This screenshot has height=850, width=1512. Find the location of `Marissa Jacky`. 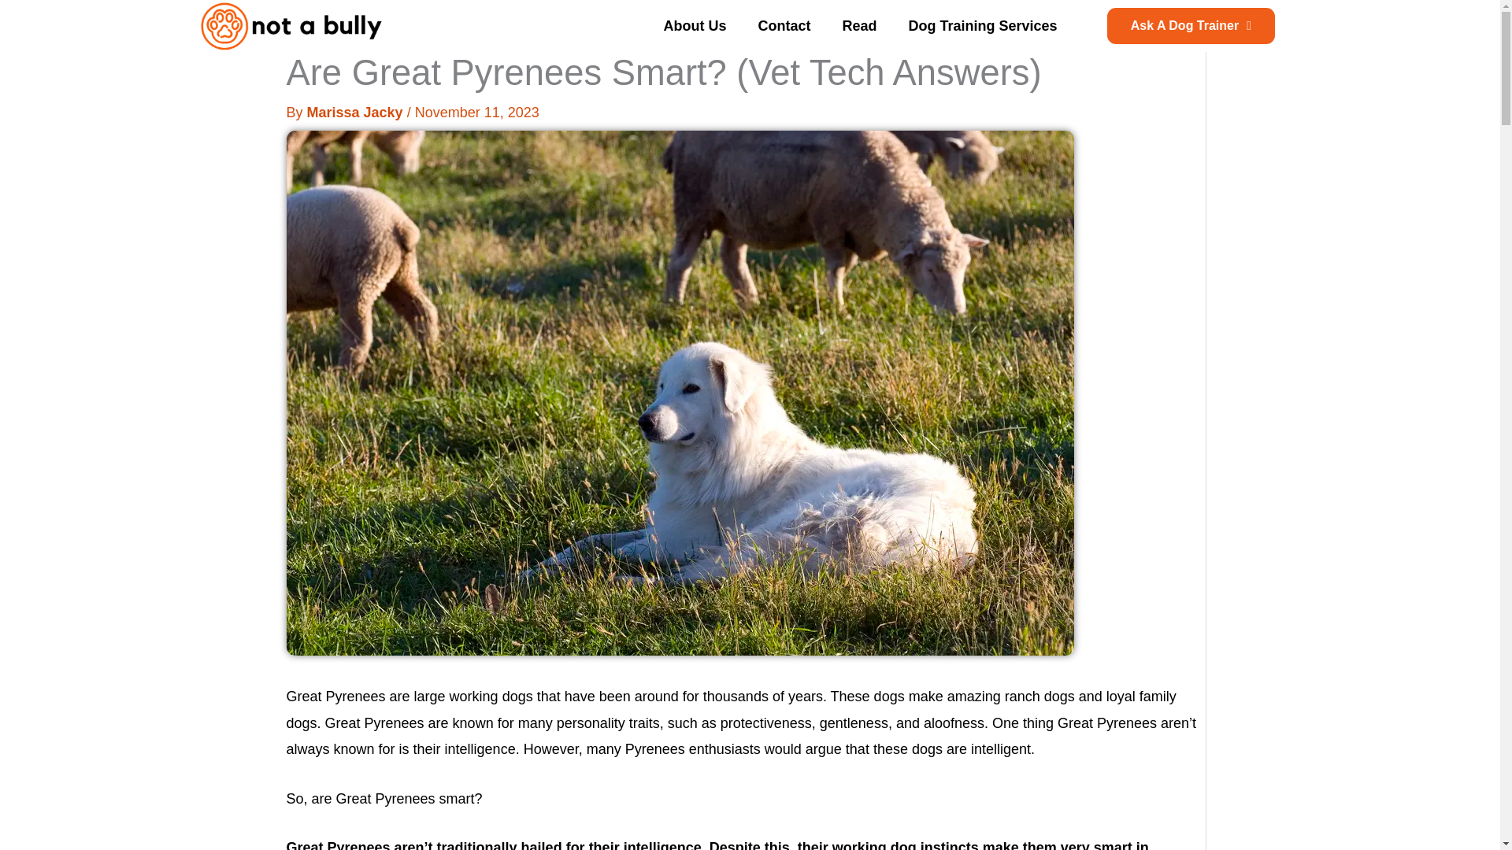

Marissa Jacky is located at coordinates (356, 112).